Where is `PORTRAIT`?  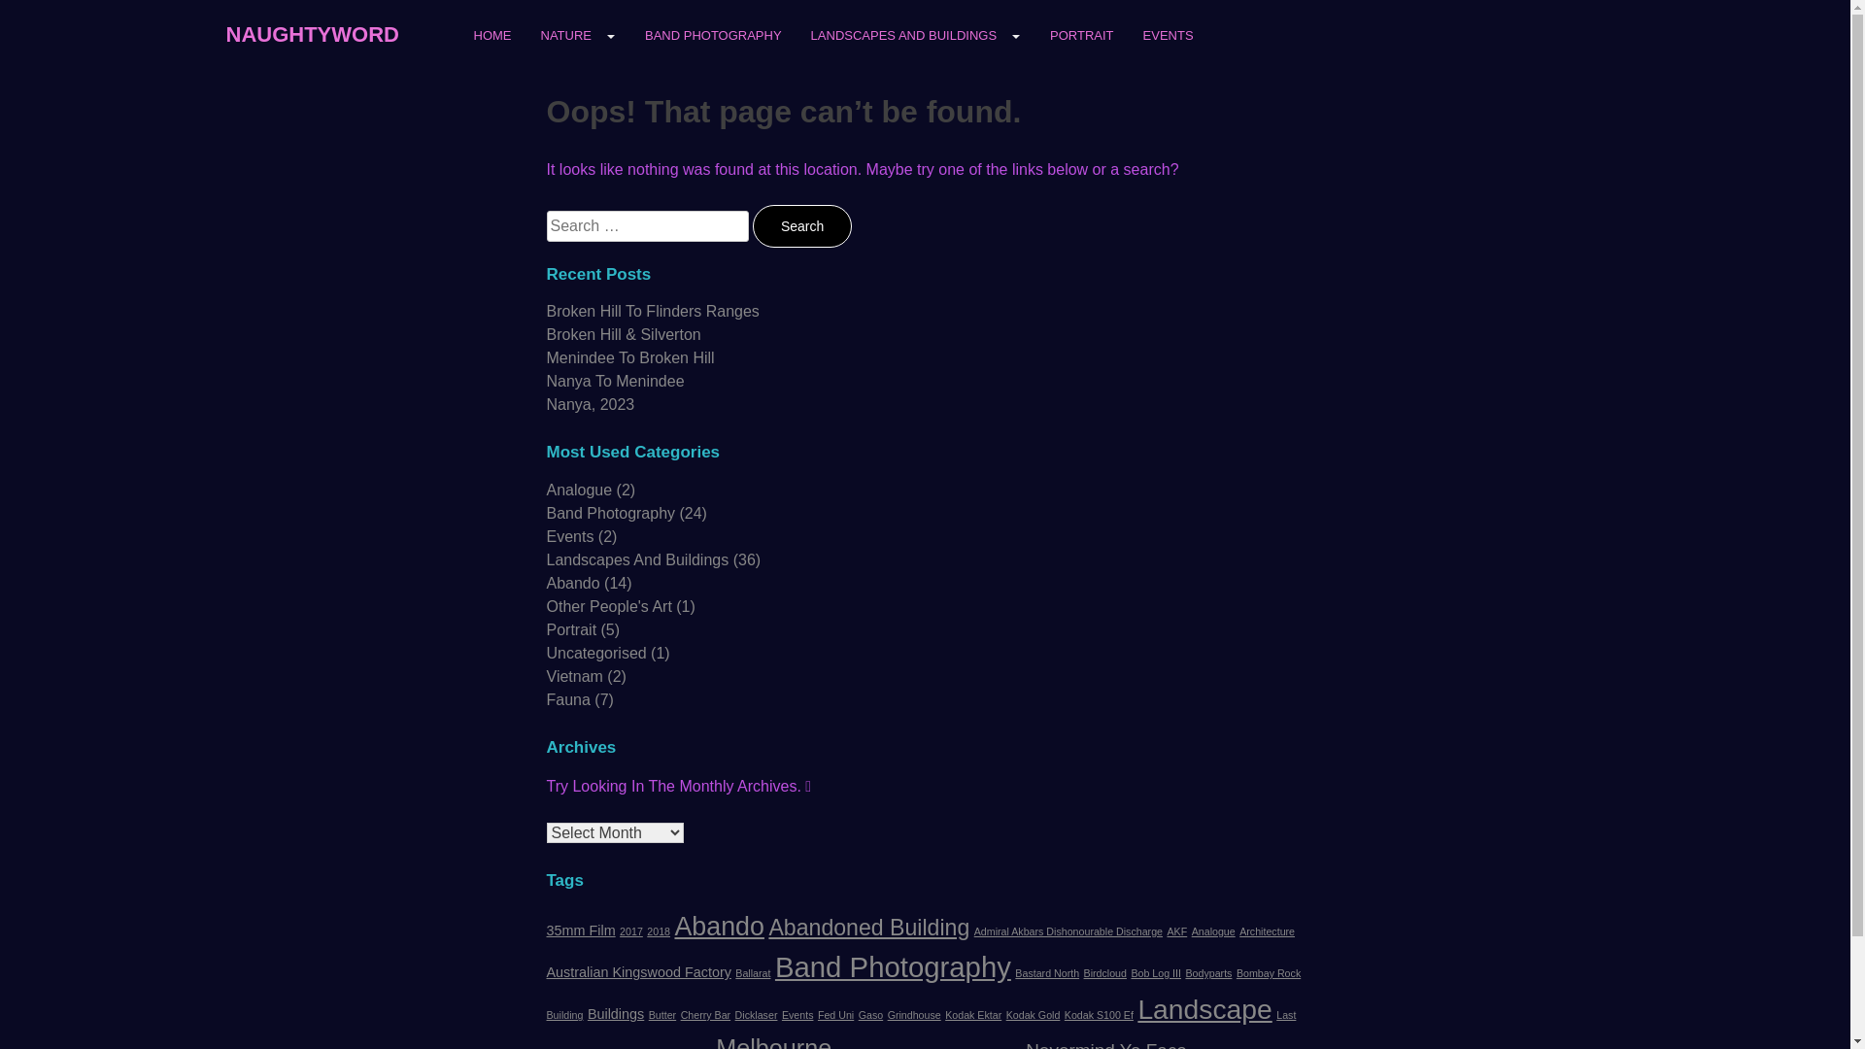
PORTRAIT is located at coordinates (1082, 41).